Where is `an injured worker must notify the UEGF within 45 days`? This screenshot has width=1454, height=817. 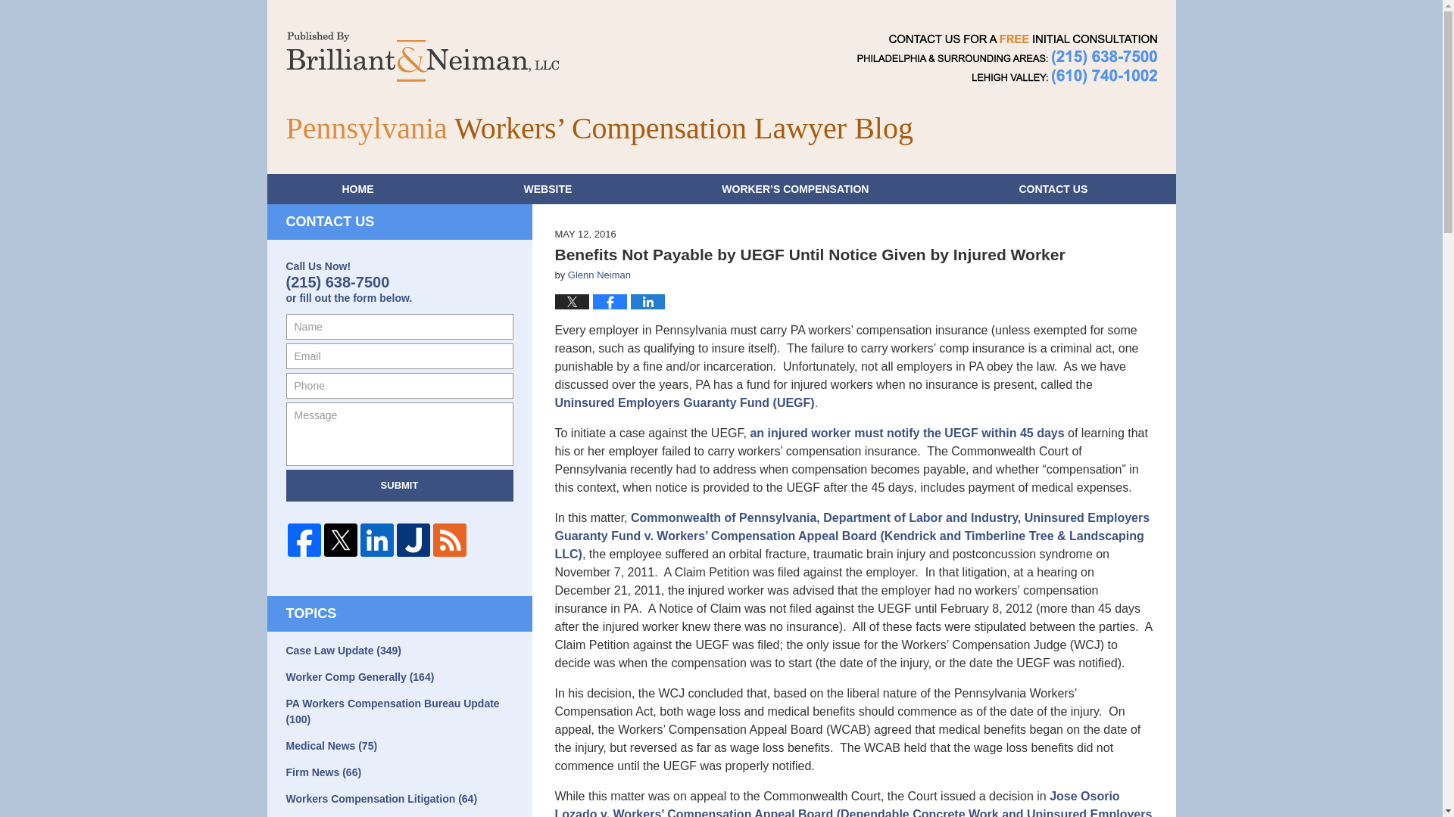
an injured worker must notify the UEGF within 45 days is located at coordinates (907, 433).